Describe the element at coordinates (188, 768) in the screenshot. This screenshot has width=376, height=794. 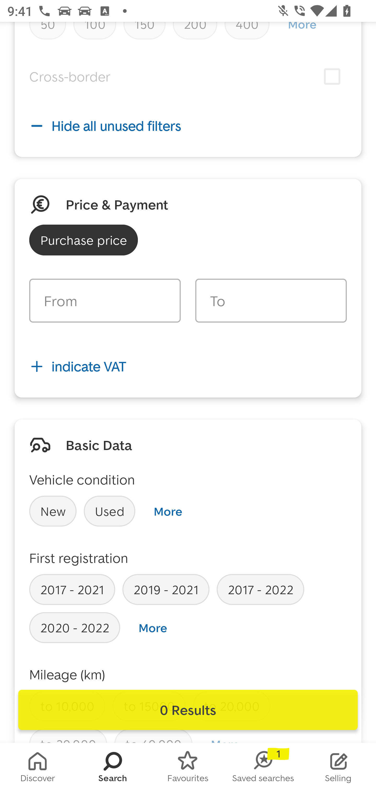
I see `FAVORITES Favourites` at that location.